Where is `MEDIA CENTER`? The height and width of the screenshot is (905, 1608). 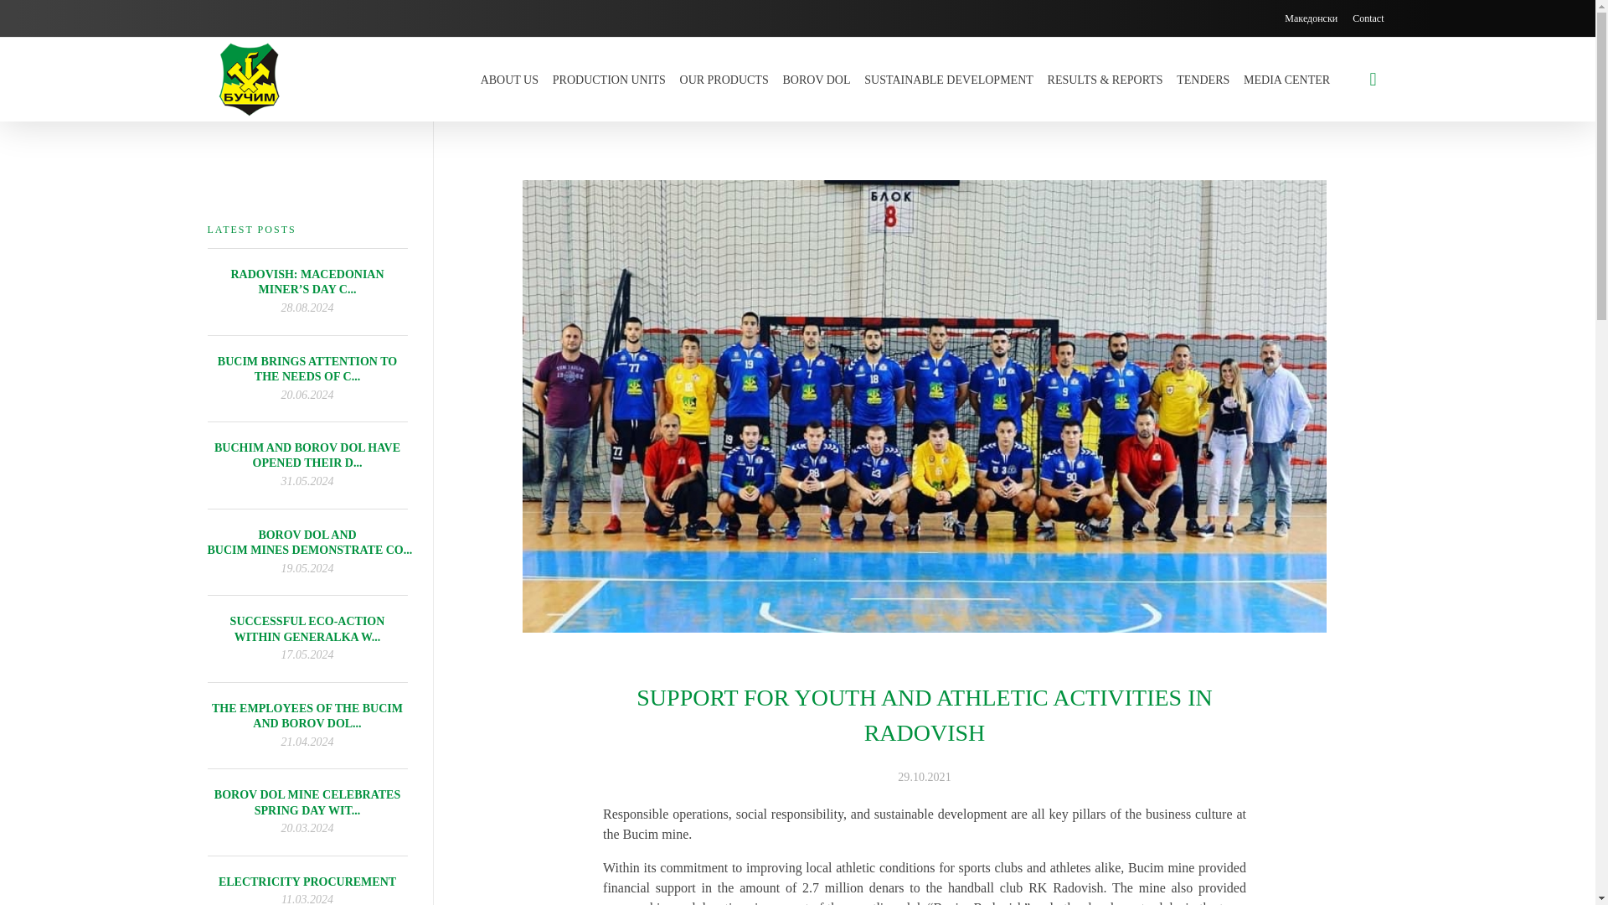 MEDIA CENTER is located at coordinates (1286, 79).